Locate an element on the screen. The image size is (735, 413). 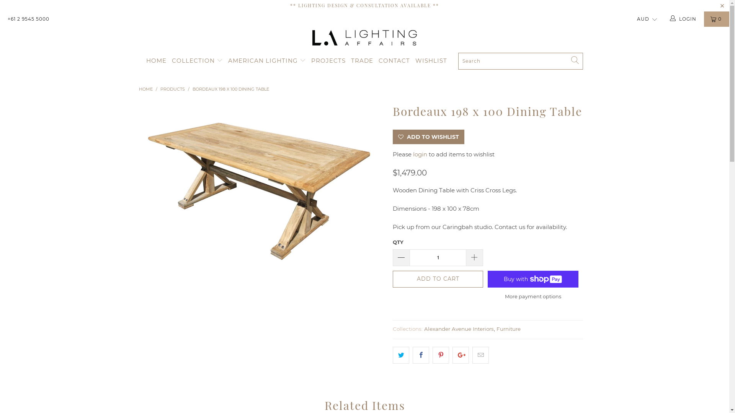
TRADE is located at coordinates (362, 61).